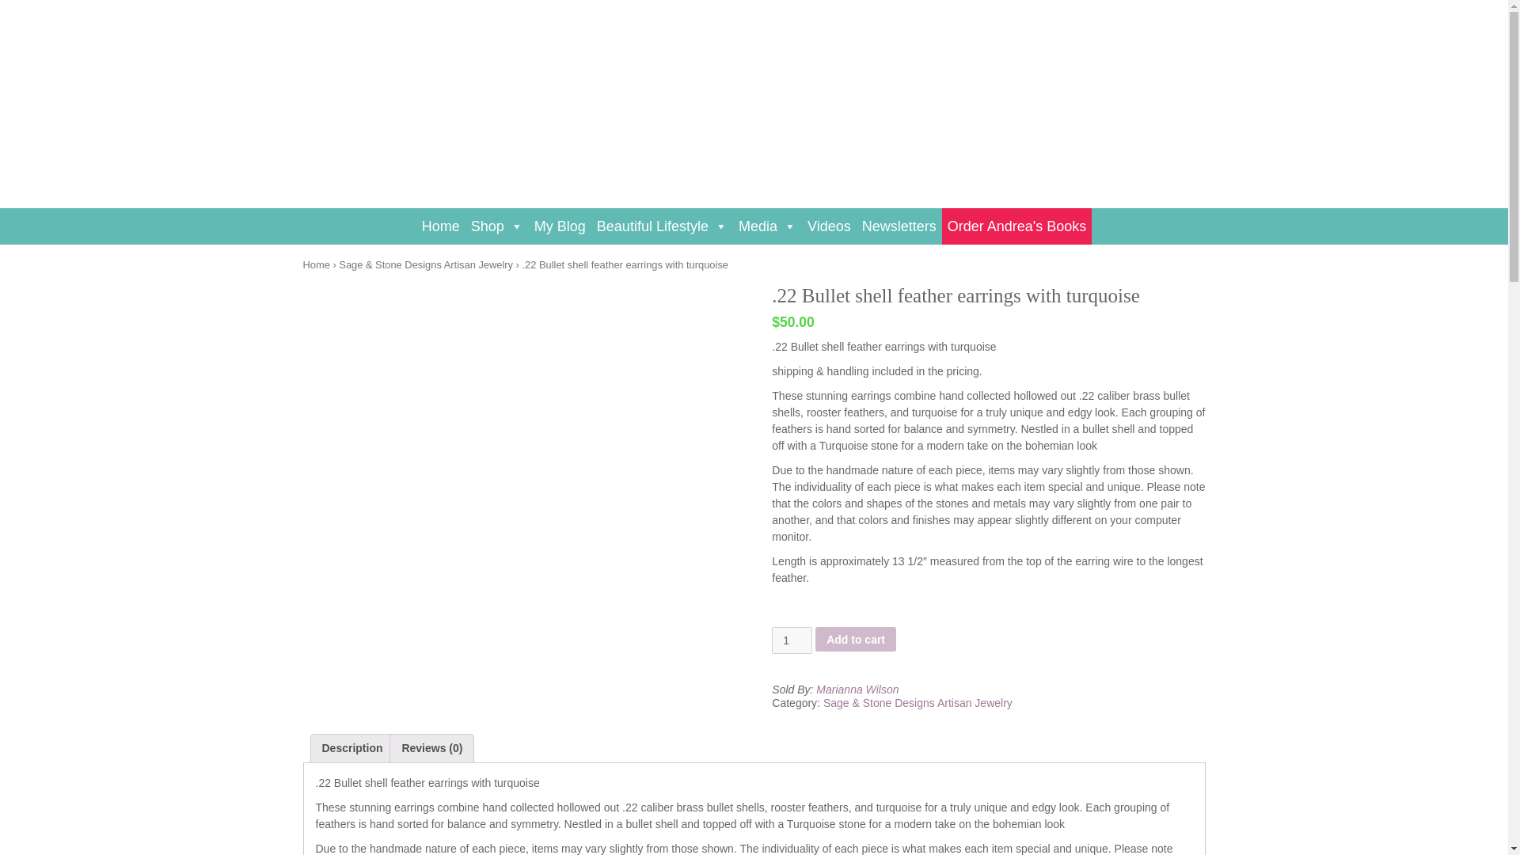 The width and height of the screenshot is (1520, 855). What do you see at coordinates (857, 690) in the screenshot?
I see `Marianna Wilson` at bounding box center [857, 690].